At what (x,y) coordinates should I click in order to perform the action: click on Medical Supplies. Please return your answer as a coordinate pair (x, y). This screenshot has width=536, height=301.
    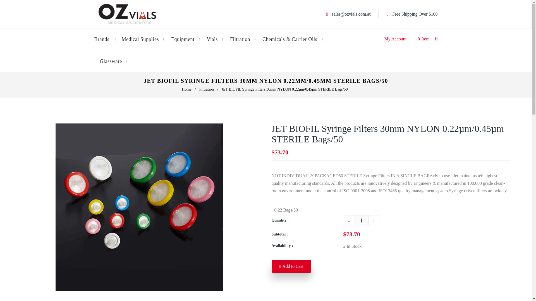
    Looking at the image, I should click on (140, 39).